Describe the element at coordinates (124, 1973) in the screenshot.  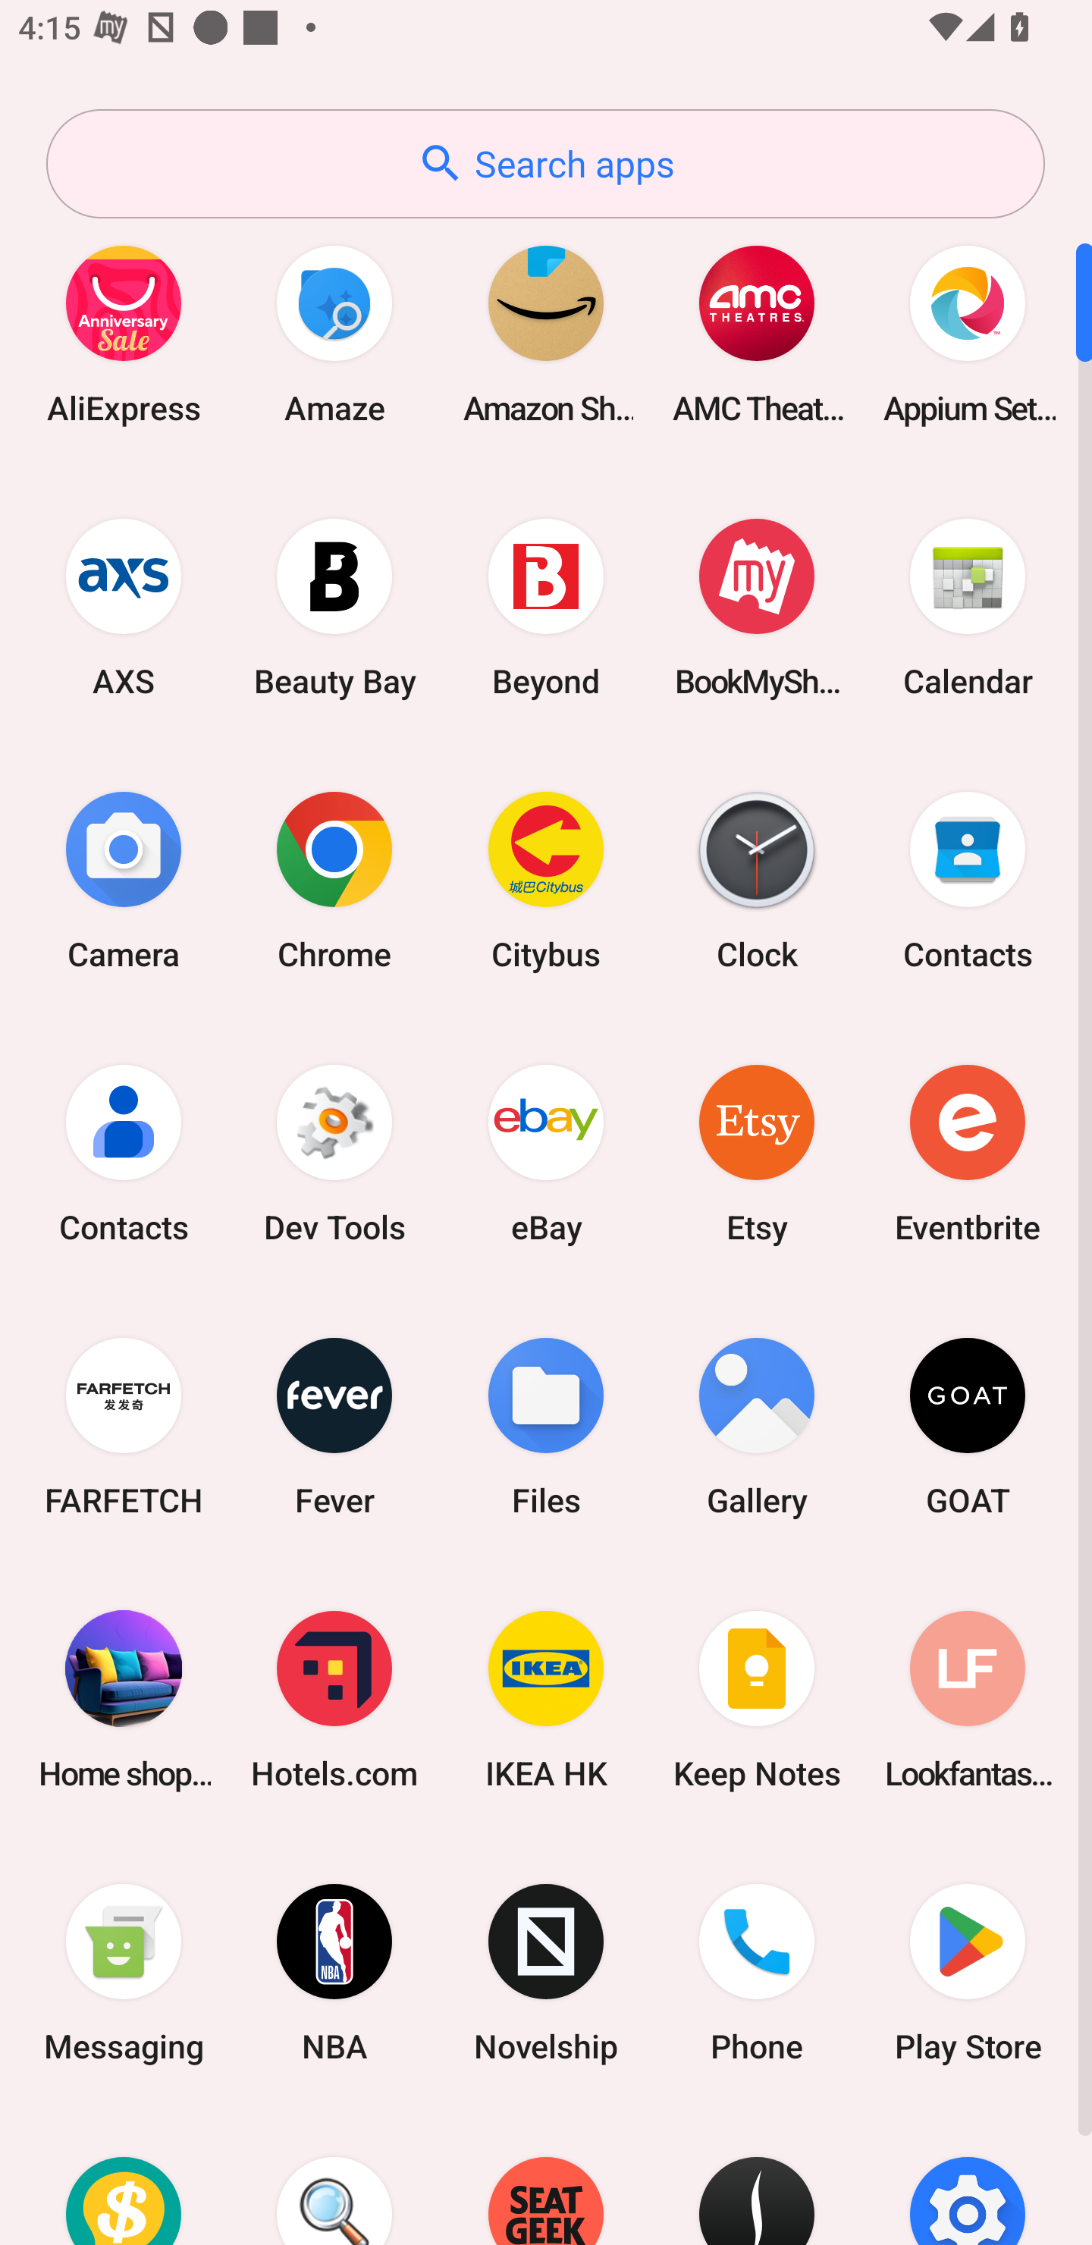
I see `Messaging` at that location.